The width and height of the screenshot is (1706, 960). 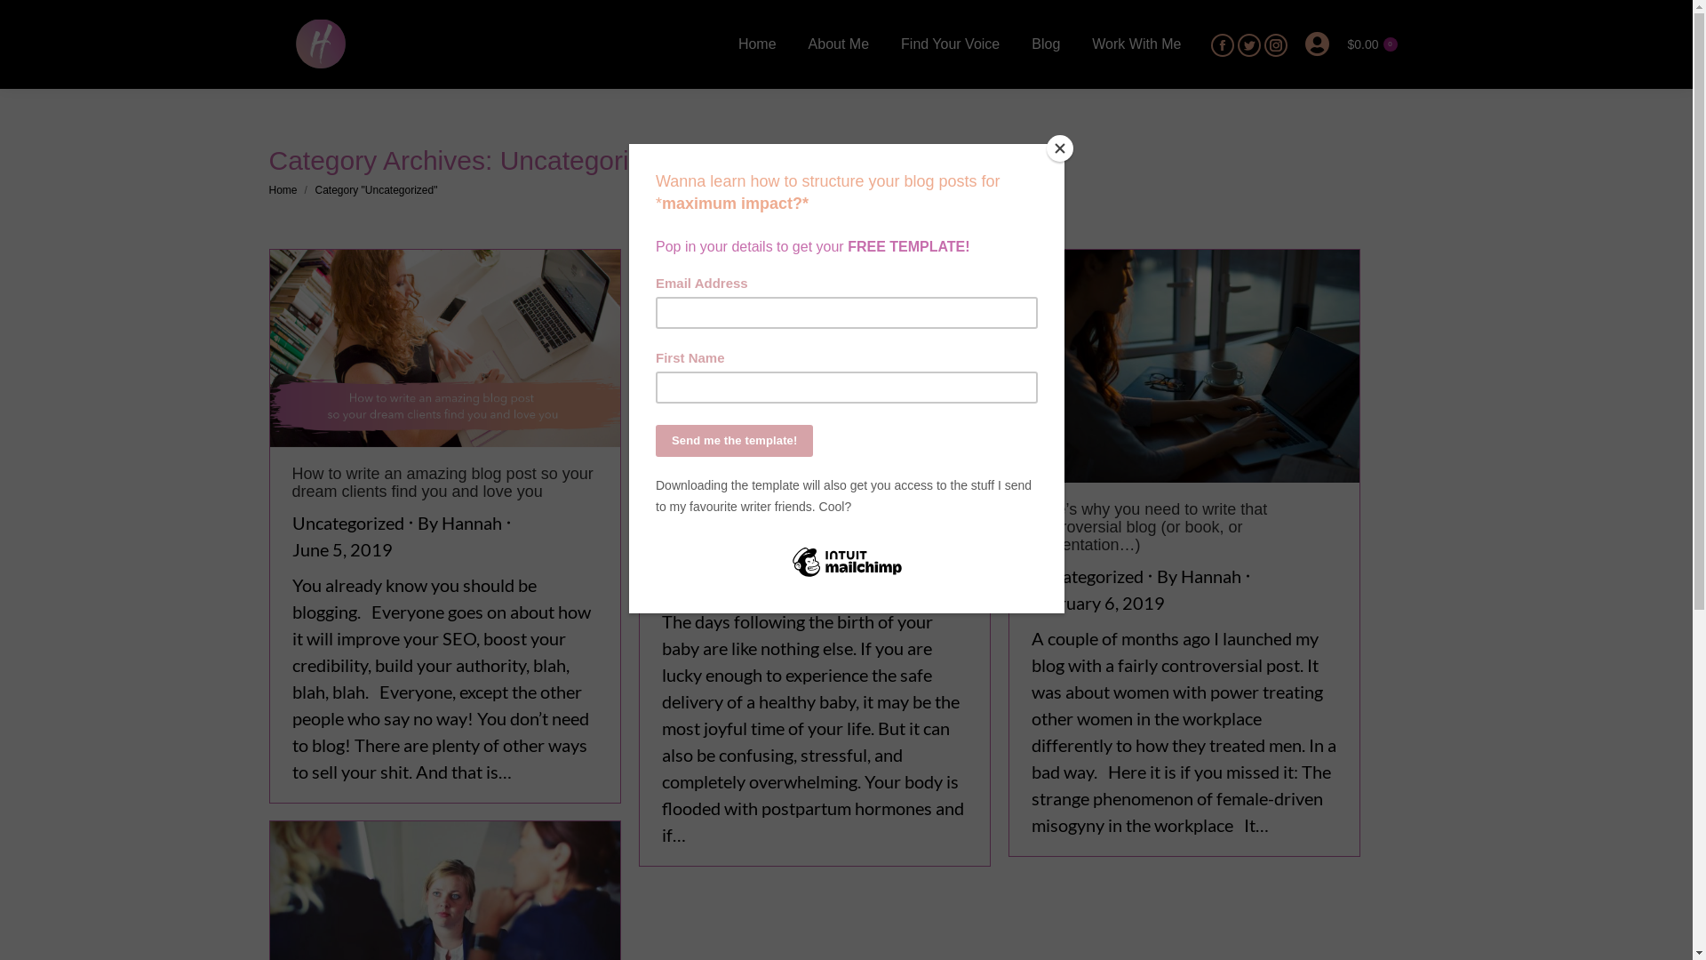 I want to click on June 5, 2019, so click(x=341, y=549).